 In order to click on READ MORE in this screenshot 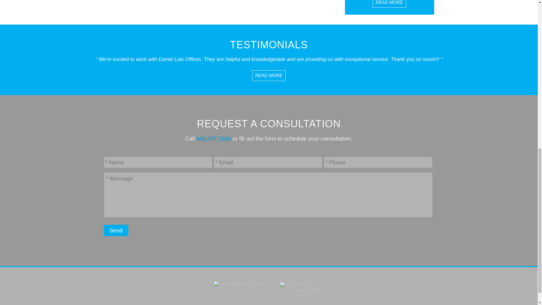, I will do `click(389, 4)`.